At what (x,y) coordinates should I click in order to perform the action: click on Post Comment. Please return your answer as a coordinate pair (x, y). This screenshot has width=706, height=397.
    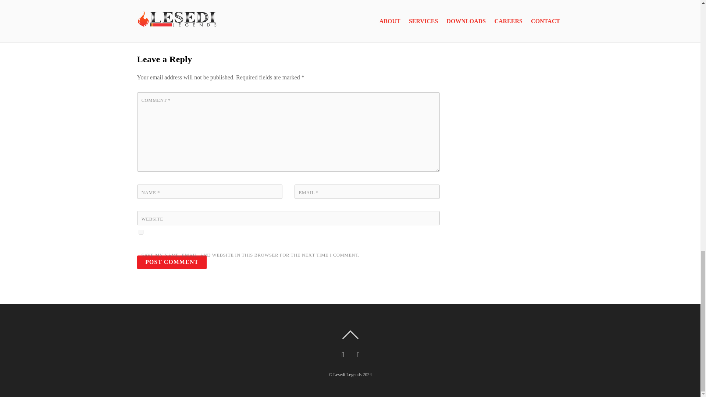
    Looking at the image, I should click on (172, 262).